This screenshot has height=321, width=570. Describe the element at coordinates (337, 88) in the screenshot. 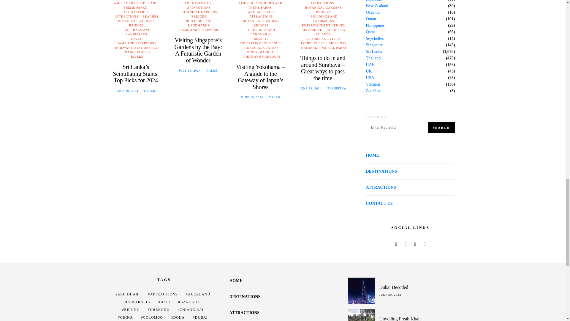

I see `View all posts by Pushpitha` at that location.